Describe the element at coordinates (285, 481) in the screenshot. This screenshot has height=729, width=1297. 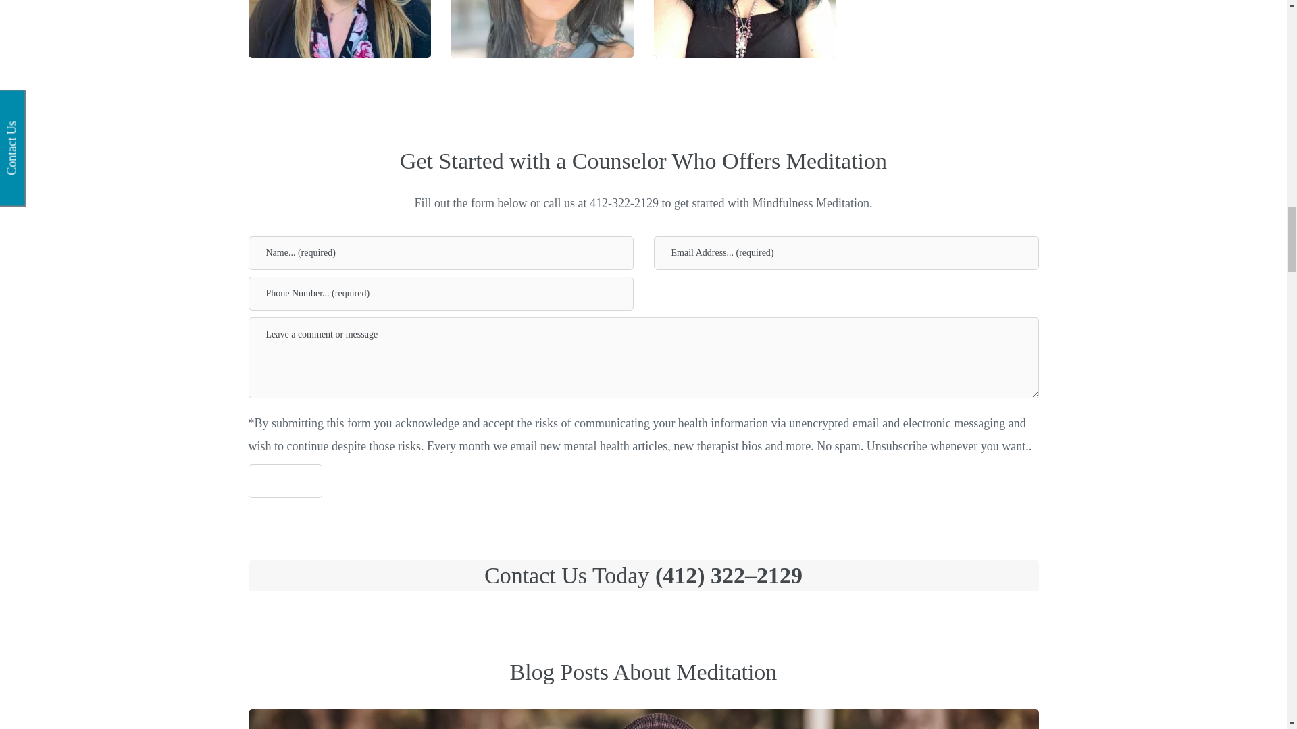
I see `Submit` at that location.